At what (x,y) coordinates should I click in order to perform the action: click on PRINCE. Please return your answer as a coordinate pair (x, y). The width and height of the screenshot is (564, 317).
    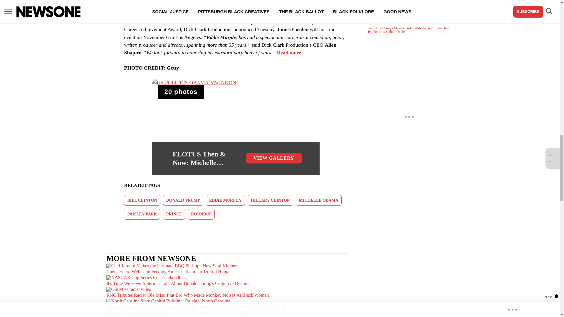
    Looking at the image, I should click on (174, 214).